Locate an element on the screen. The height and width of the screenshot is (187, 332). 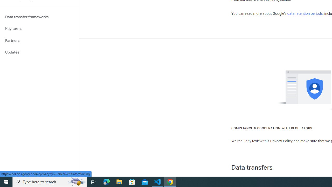
Partners is located at coordinates (39, 41).